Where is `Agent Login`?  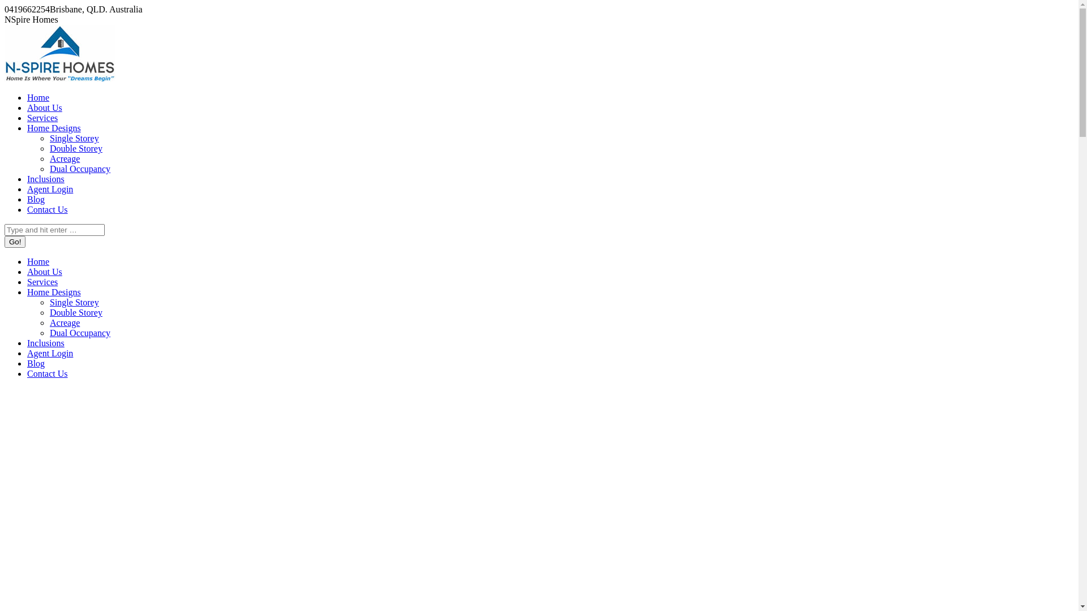 Agent Login is located at coordinates (50, 353).